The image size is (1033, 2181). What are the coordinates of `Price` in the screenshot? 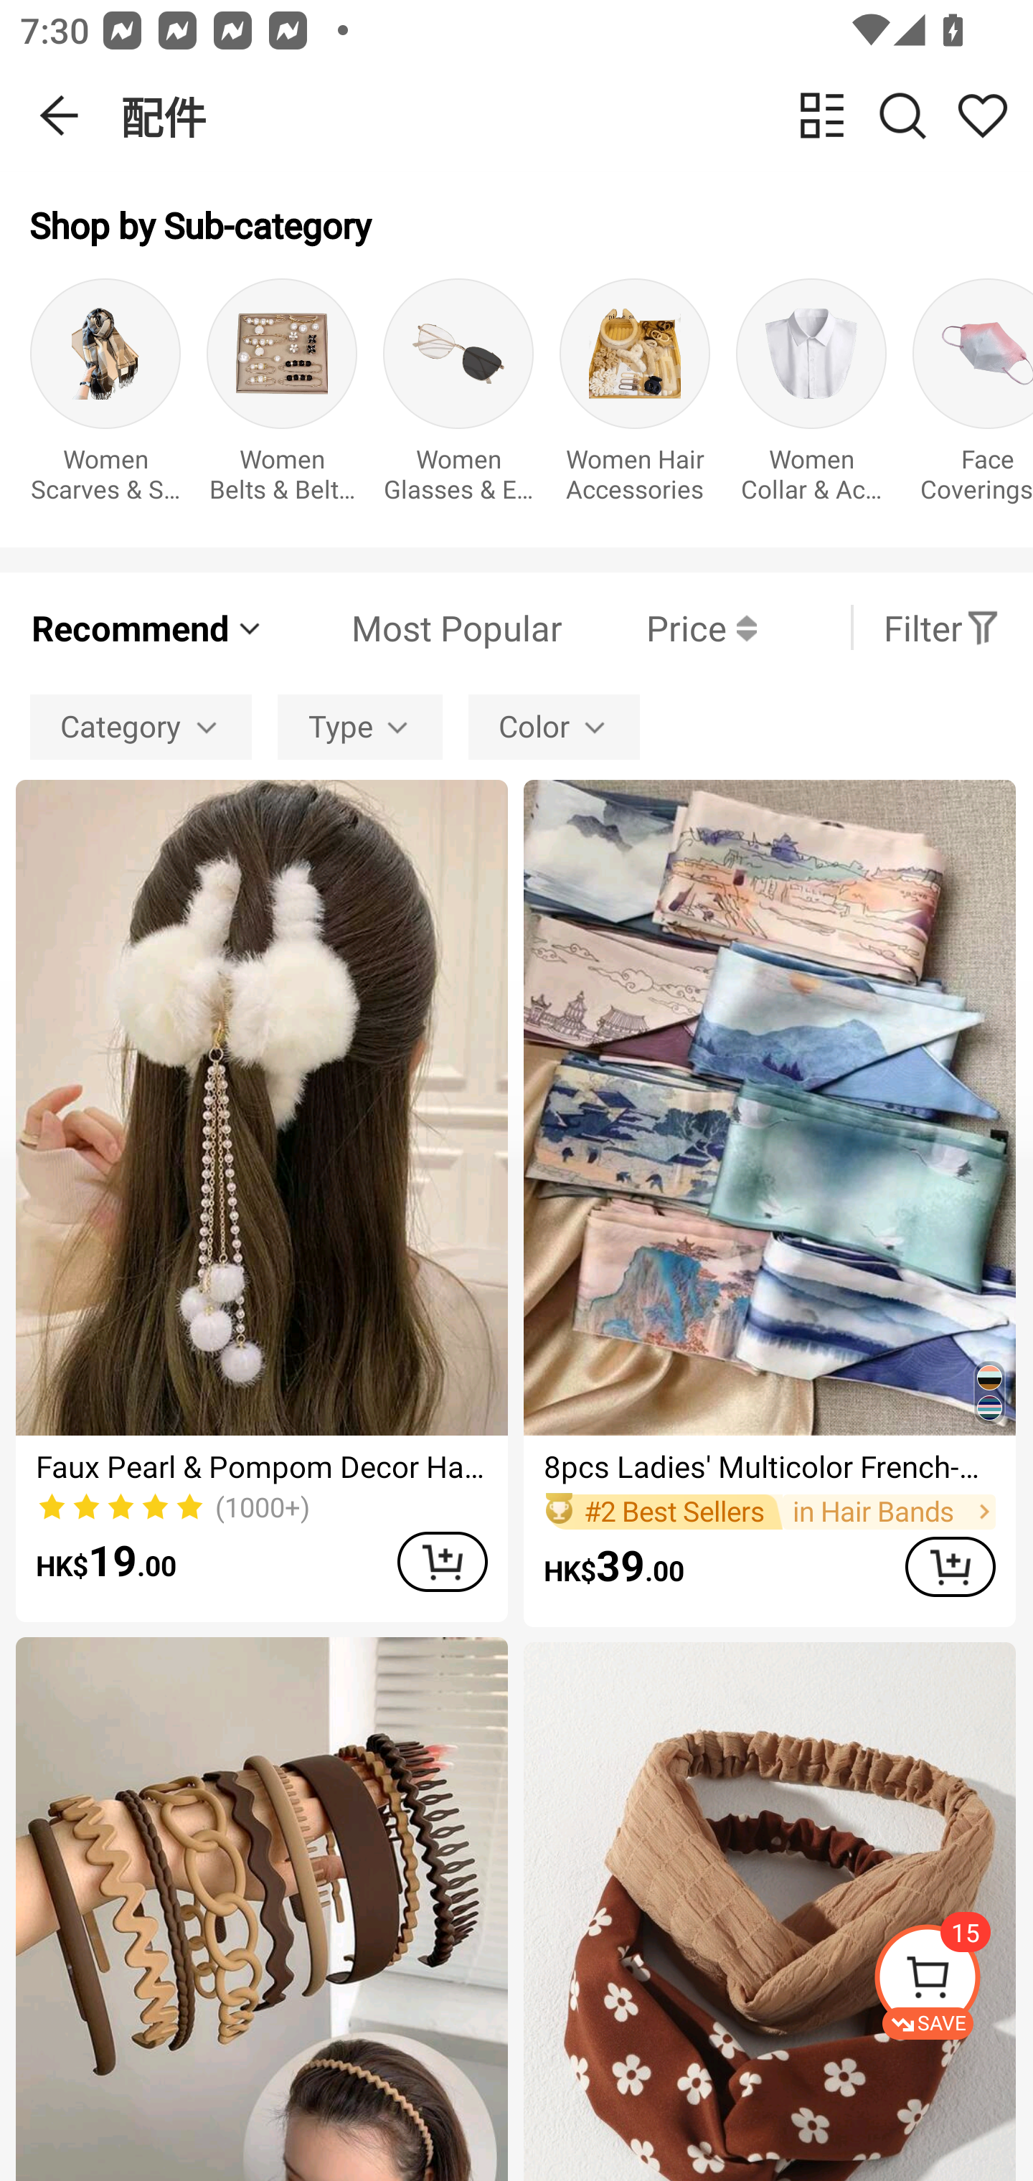 It's located at (659, 627).